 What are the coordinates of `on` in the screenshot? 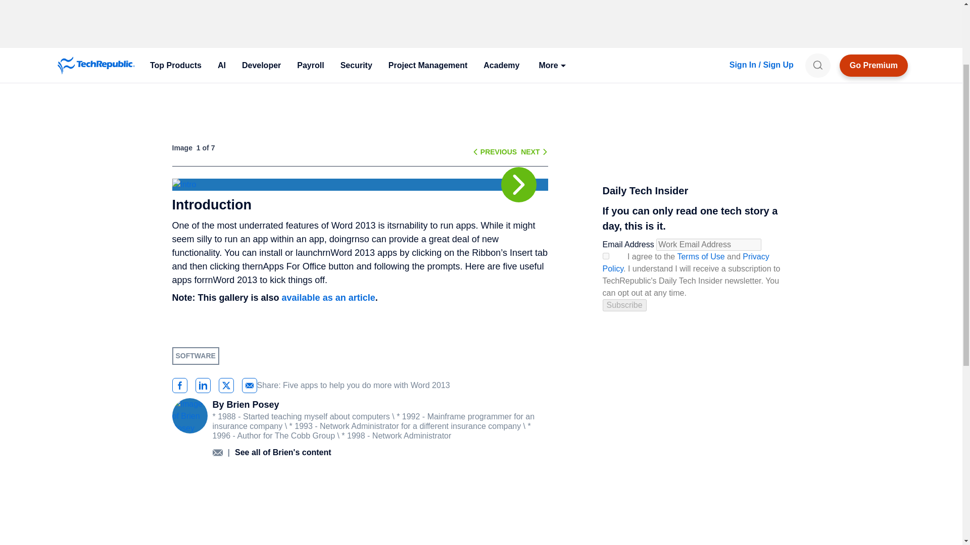 It's located at (605, 256).